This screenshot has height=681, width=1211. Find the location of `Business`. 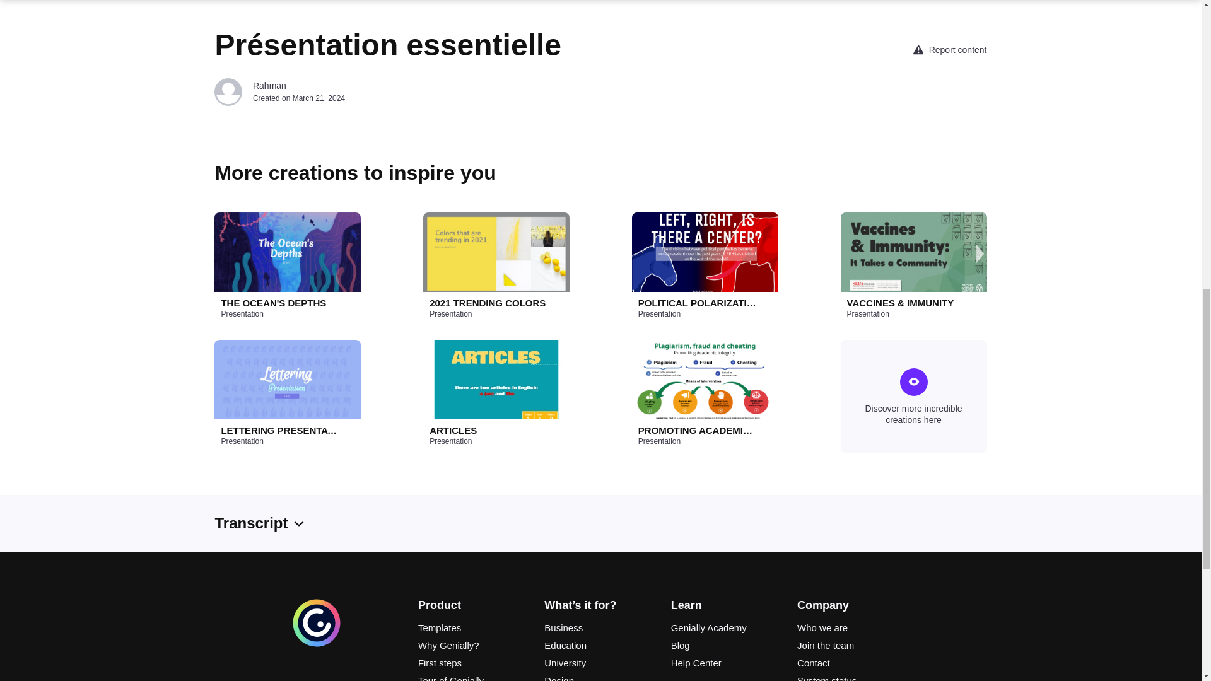

Business is located at coordinates (600, 627).